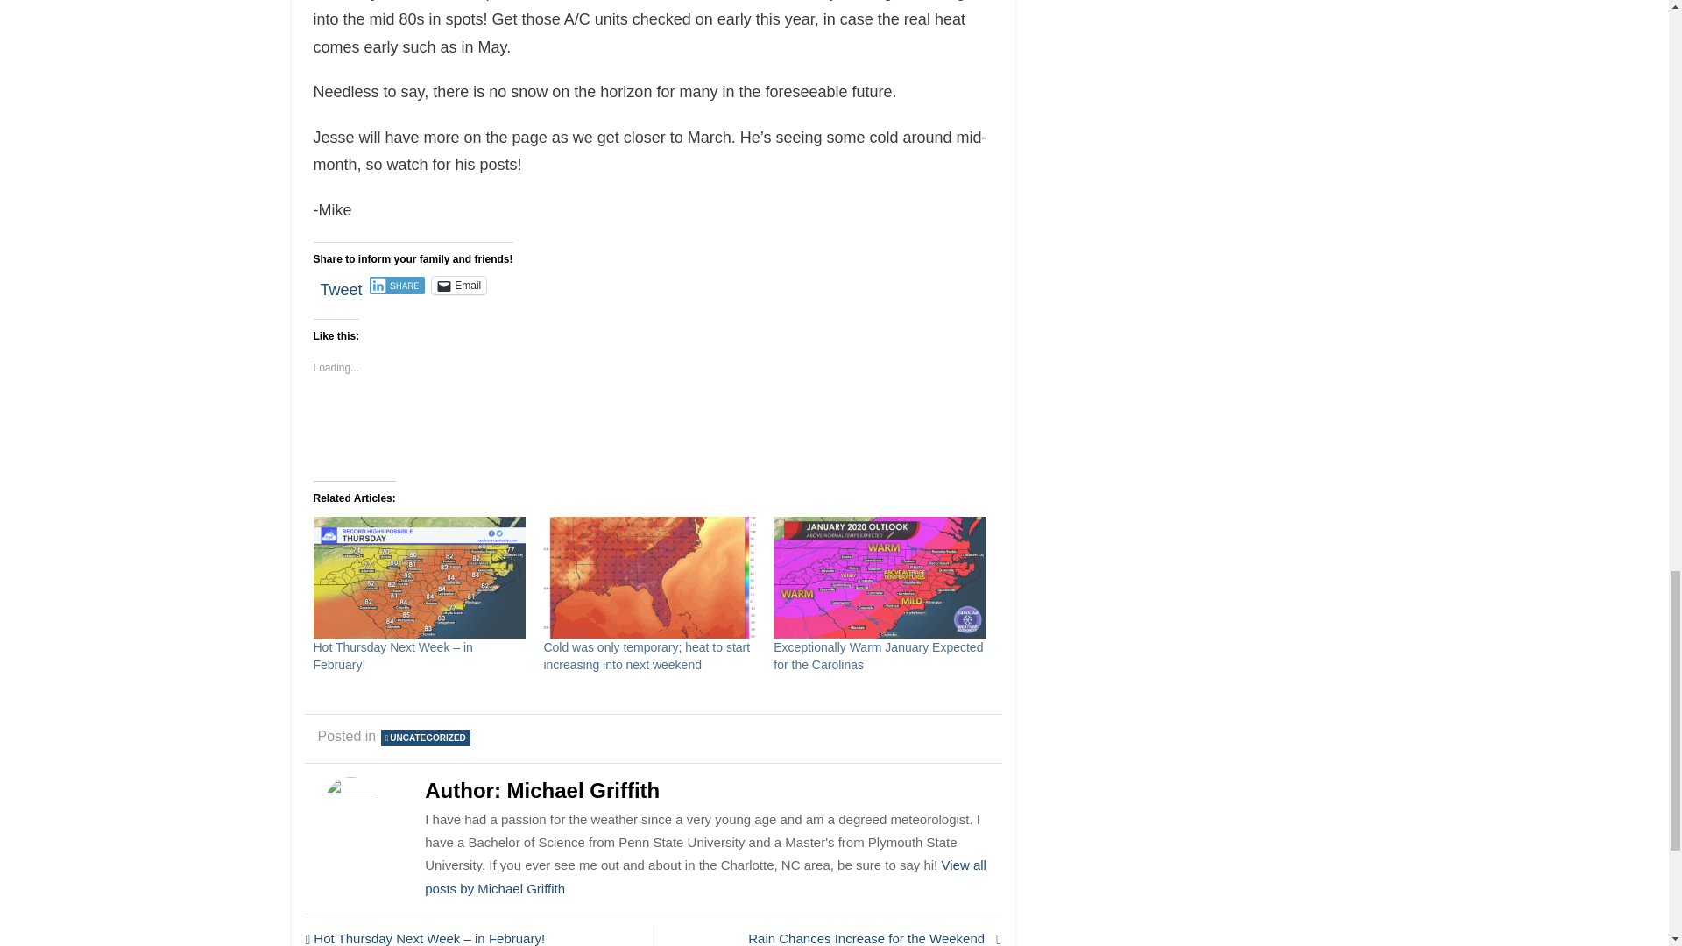  What do you see at coordinates (459, 286) in the screenshot?
I see `Click to email a link to a friend` at bounding box center [459, 286].